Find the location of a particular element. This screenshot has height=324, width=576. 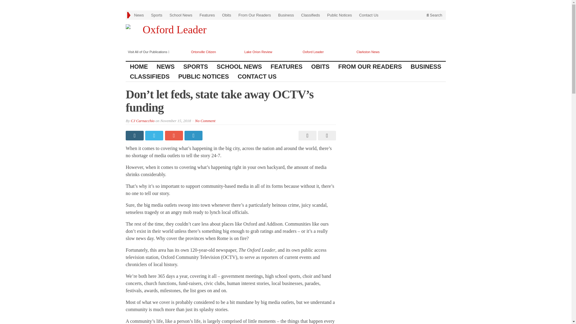

Obits is located at coordinates (226, 15).